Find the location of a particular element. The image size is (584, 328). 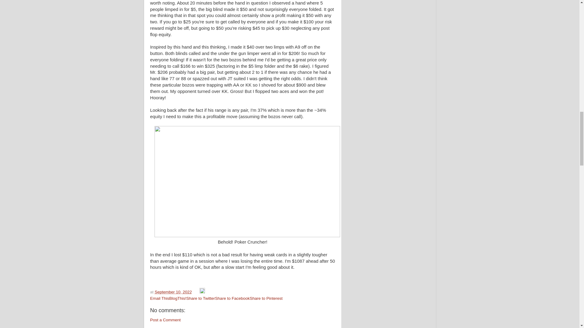

Share to Twitter is located at coordinates (200, 298).